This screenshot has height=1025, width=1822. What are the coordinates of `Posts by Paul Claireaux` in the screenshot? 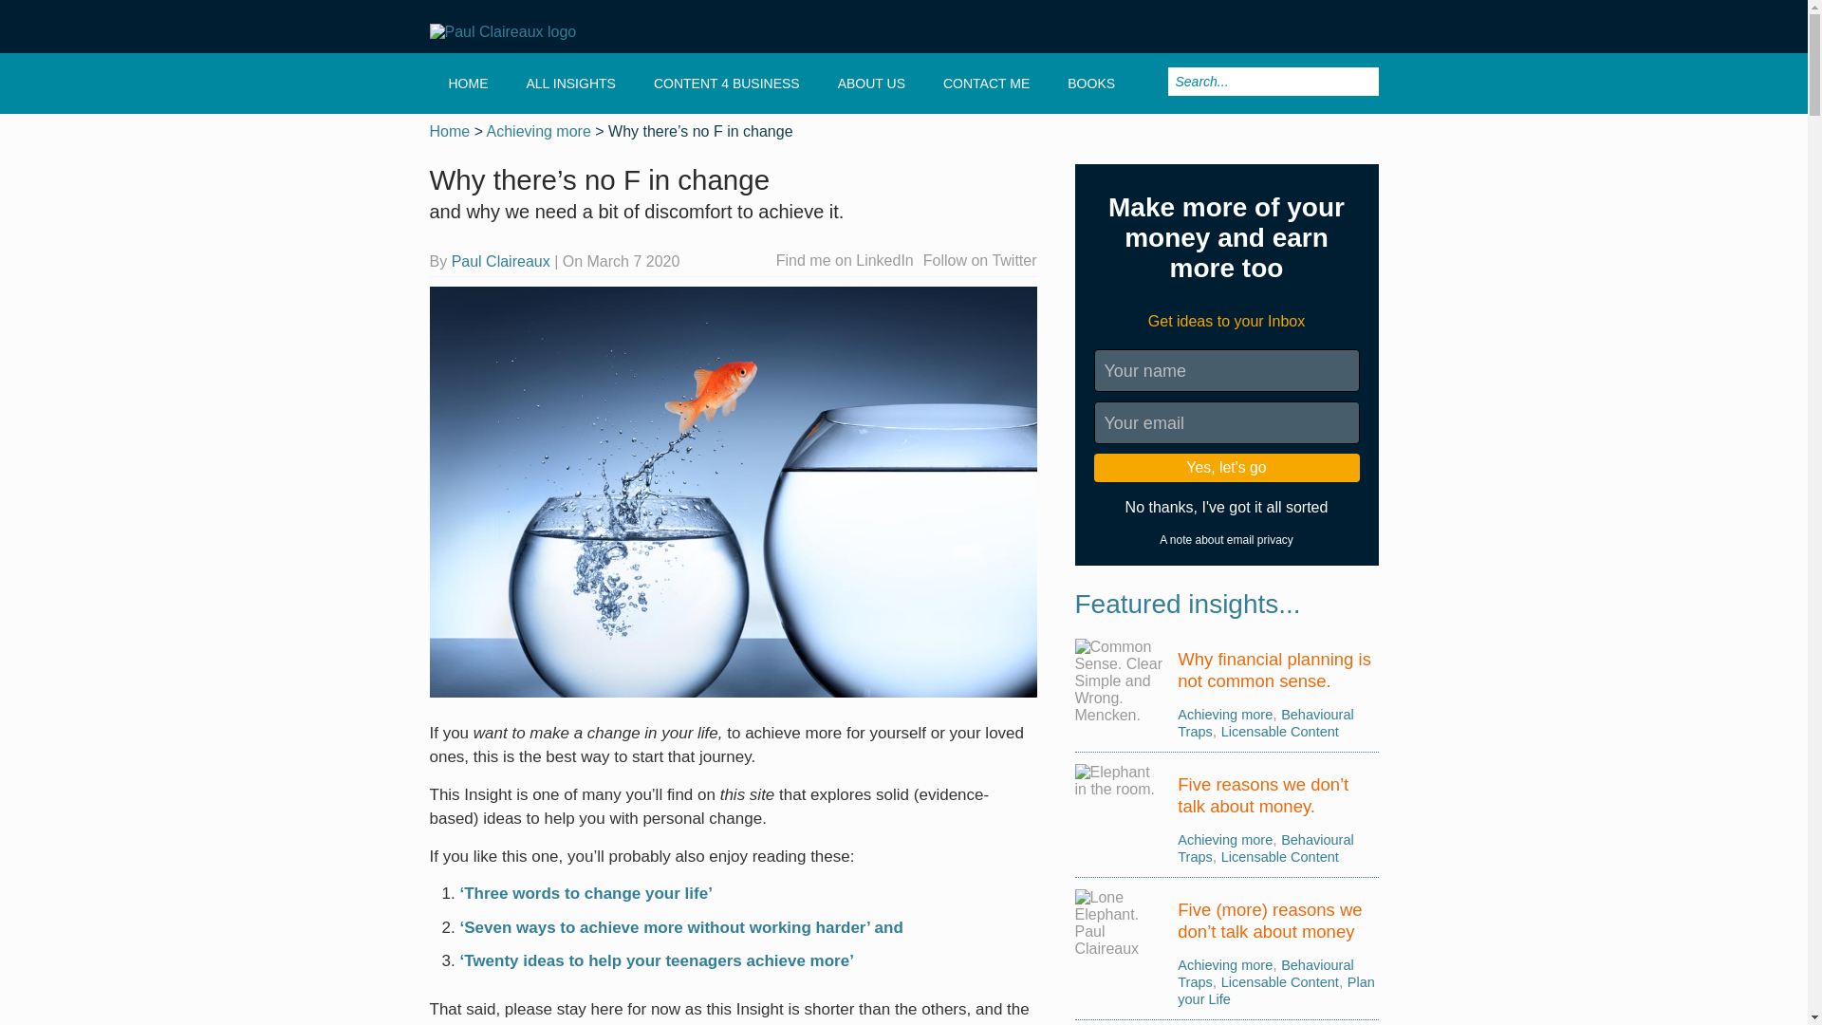 It's located at (501, 261).